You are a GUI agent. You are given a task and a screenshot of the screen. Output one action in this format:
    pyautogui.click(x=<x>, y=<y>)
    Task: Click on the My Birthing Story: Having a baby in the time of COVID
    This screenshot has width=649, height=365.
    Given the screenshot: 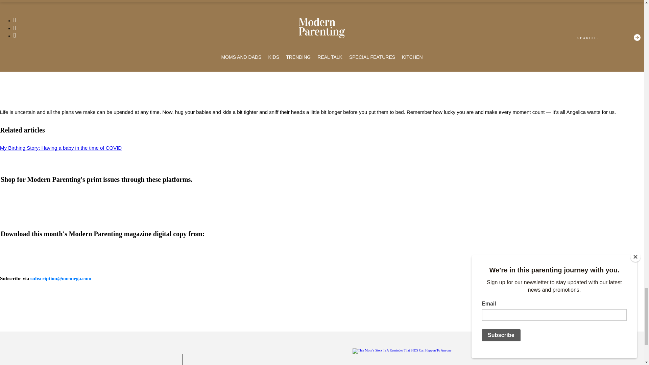 What is the action you would take?
    pyautogui.click(x=61, y=148)
    